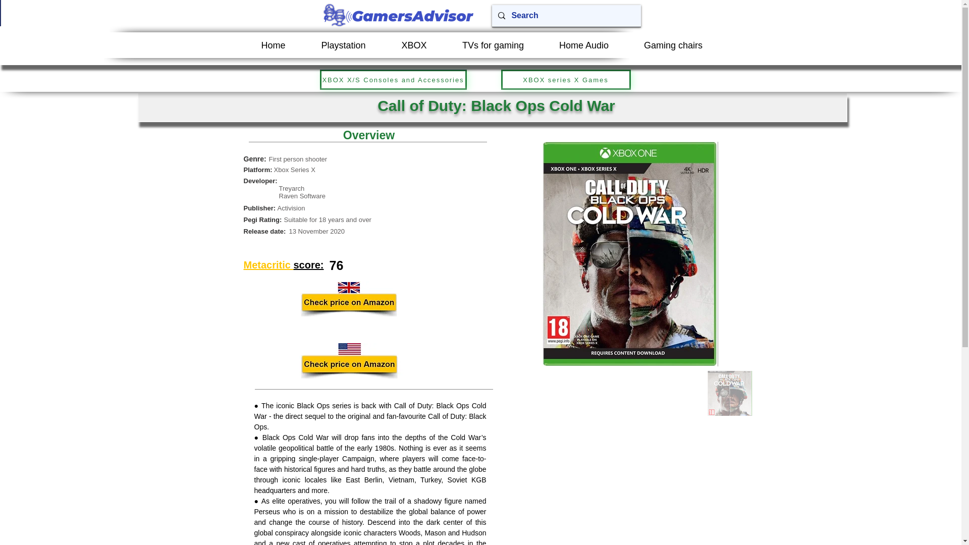 The image size is (969, 545). What do you see at coordinates (581, 45) in the screenshot?
I see `Home Audio` at bounding box center [581, 45].